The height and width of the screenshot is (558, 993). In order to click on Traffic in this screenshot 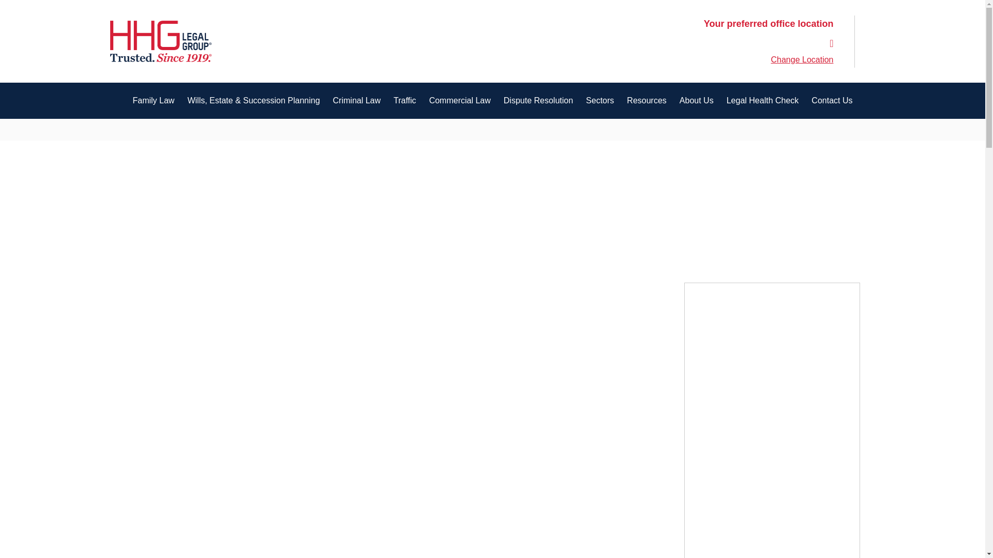, I will do `click(404, 100)`.